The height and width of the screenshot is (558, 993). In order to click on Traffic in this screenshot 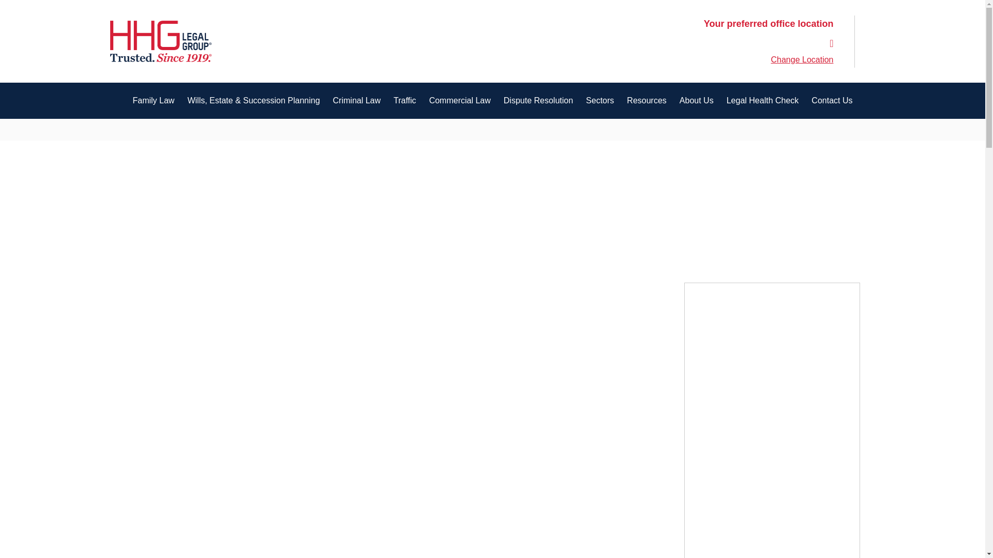, I will do `click(404, 100)`.